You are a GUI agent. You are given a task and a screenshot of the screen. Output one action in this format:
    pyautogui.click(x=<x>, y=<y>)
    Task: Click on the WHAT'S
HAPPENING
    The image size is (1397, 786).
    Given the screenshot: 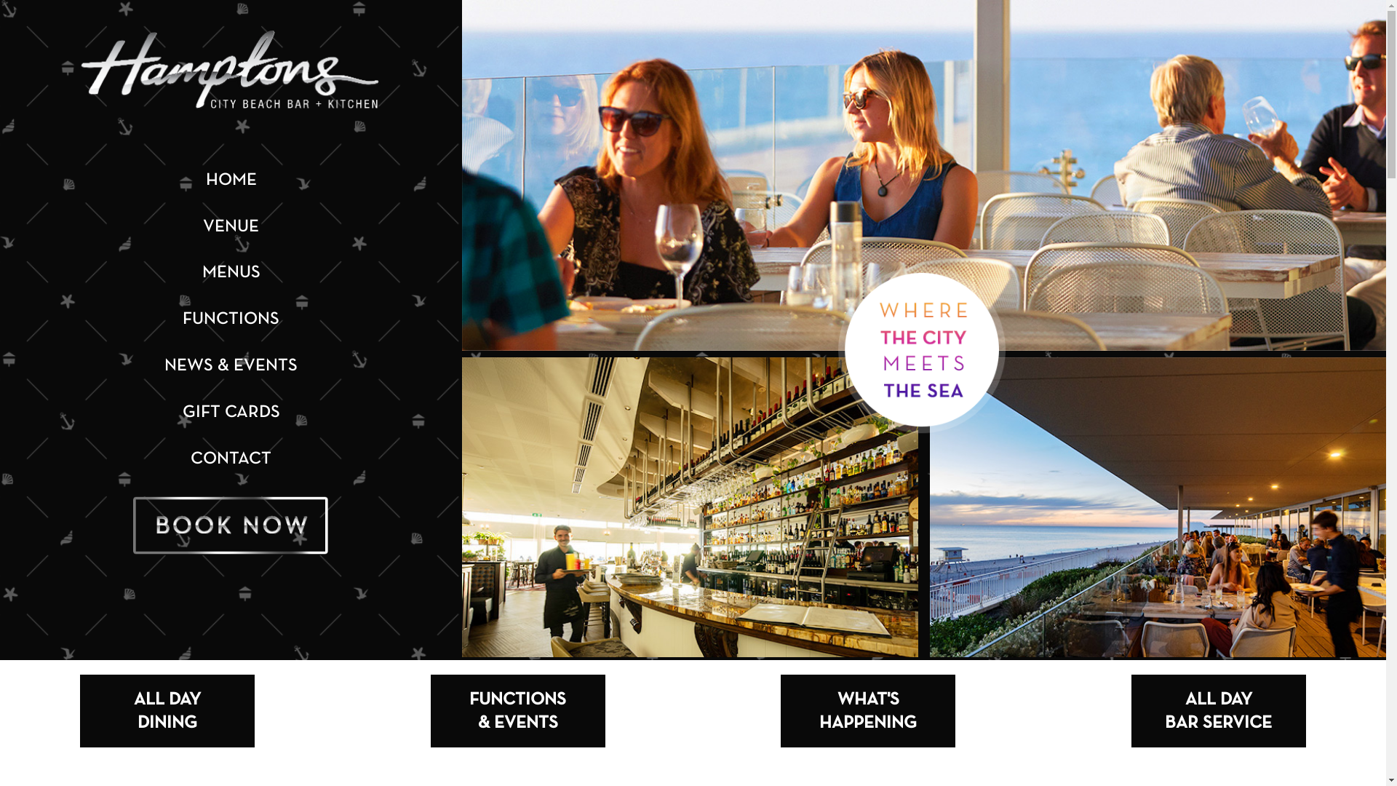 What is the action you would take?
    pyautogui.click(x=868, y=712)
    